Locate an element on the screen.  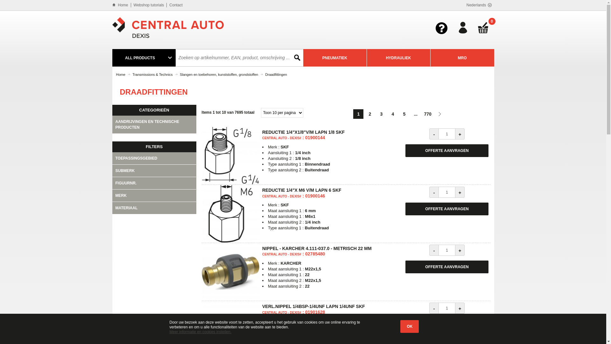
REDUCTIE 1/4"X M6 V/M LAPN 6 SKF is located at coordinates (230, 213).